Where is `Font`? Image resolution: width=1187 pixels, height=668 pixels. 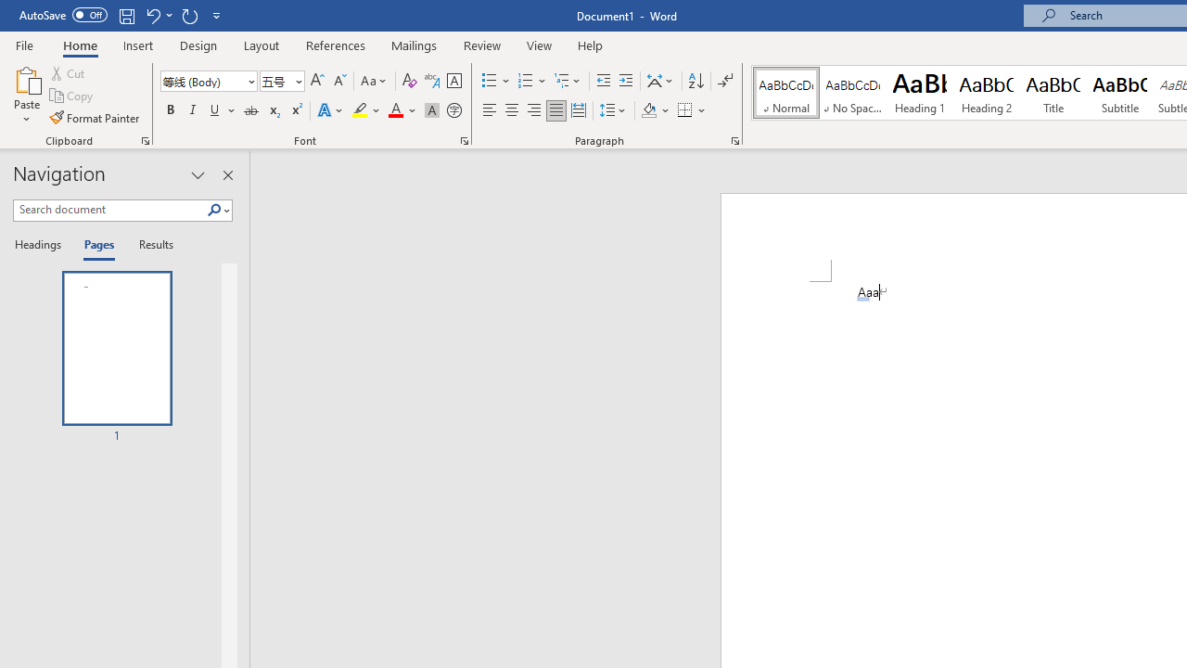 Font is located at coordinates (202, 81).